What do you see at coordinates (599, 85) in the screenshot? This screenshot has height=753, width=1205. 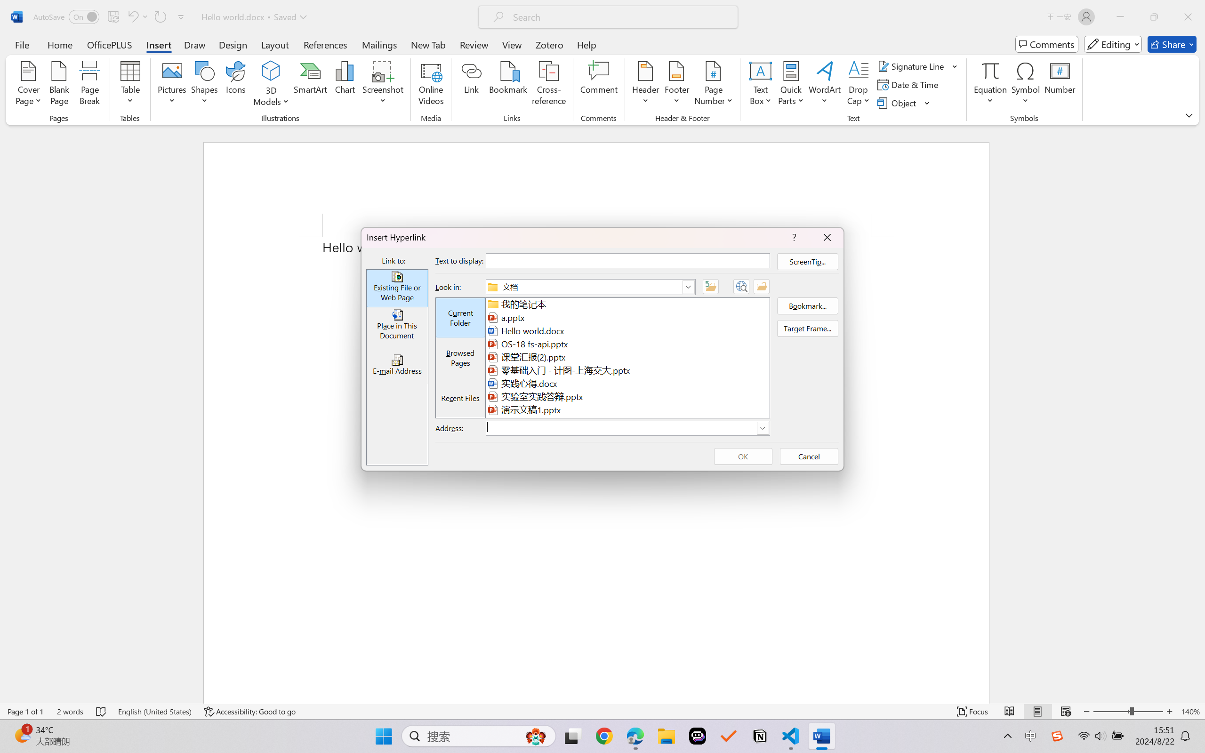 I see `Comment` at bounding box center [599, 85].